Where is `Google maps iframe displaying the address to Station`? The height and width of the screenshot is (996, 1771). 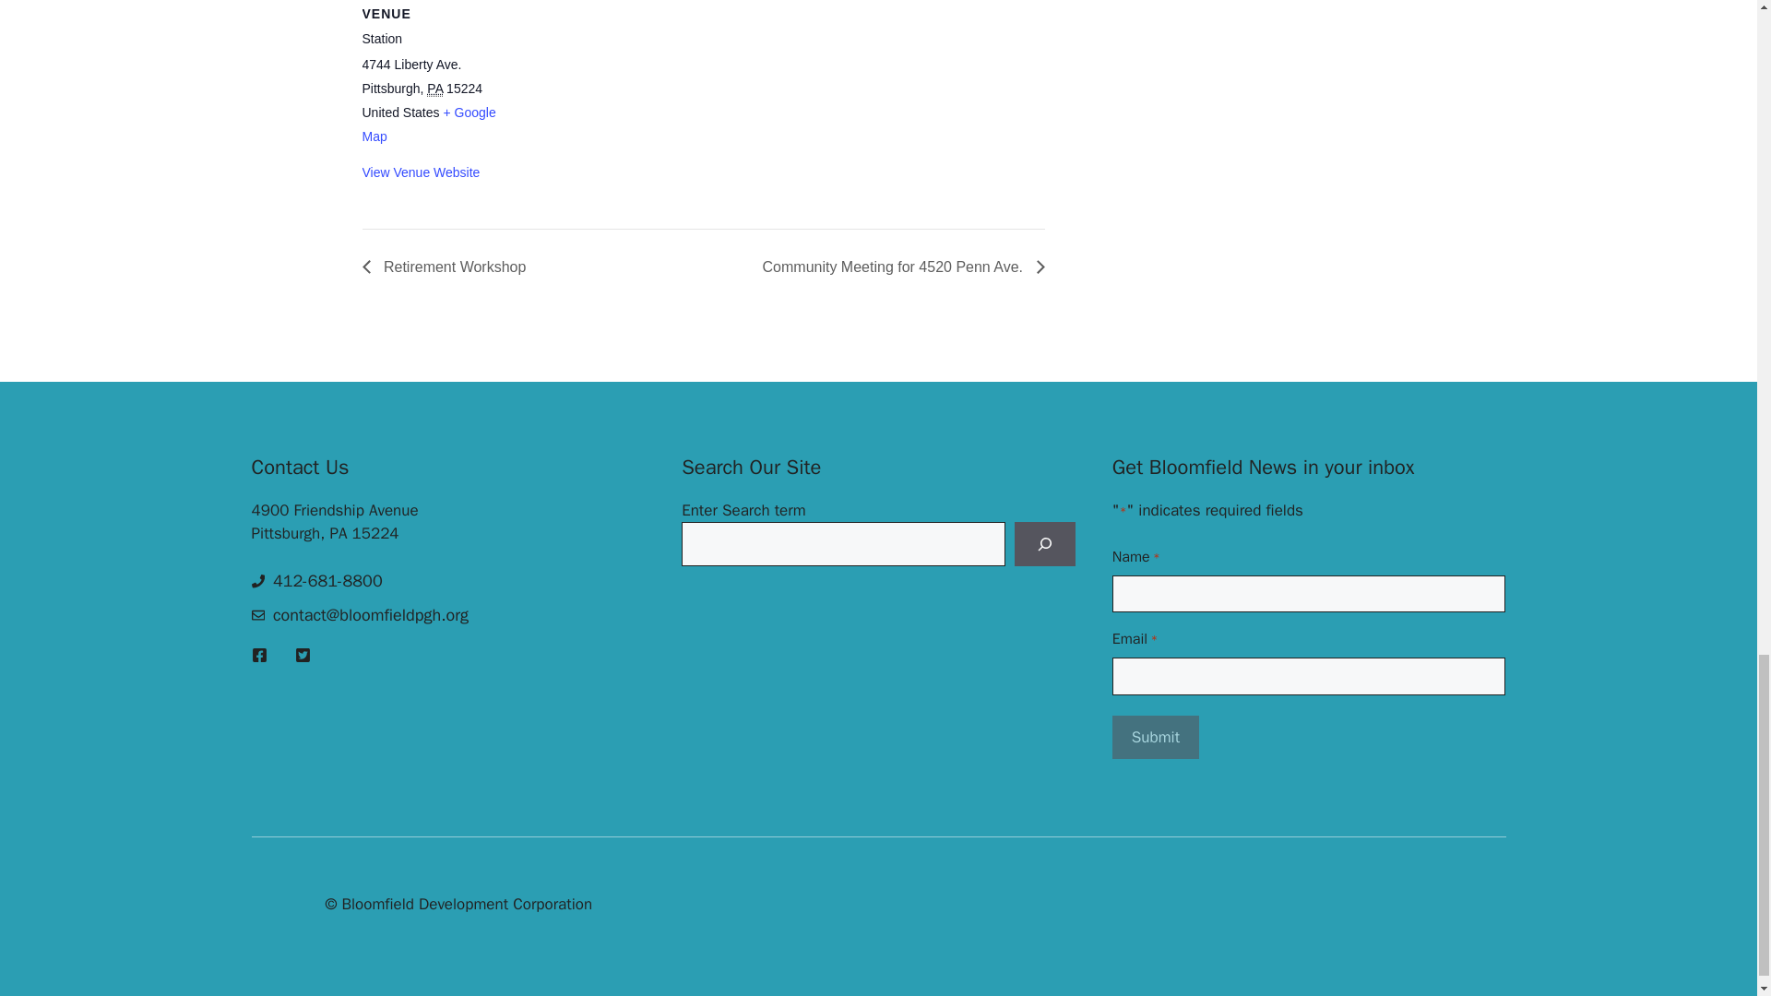
Google maps iframe displaying the address to Station is located at coordinates (635, 103).